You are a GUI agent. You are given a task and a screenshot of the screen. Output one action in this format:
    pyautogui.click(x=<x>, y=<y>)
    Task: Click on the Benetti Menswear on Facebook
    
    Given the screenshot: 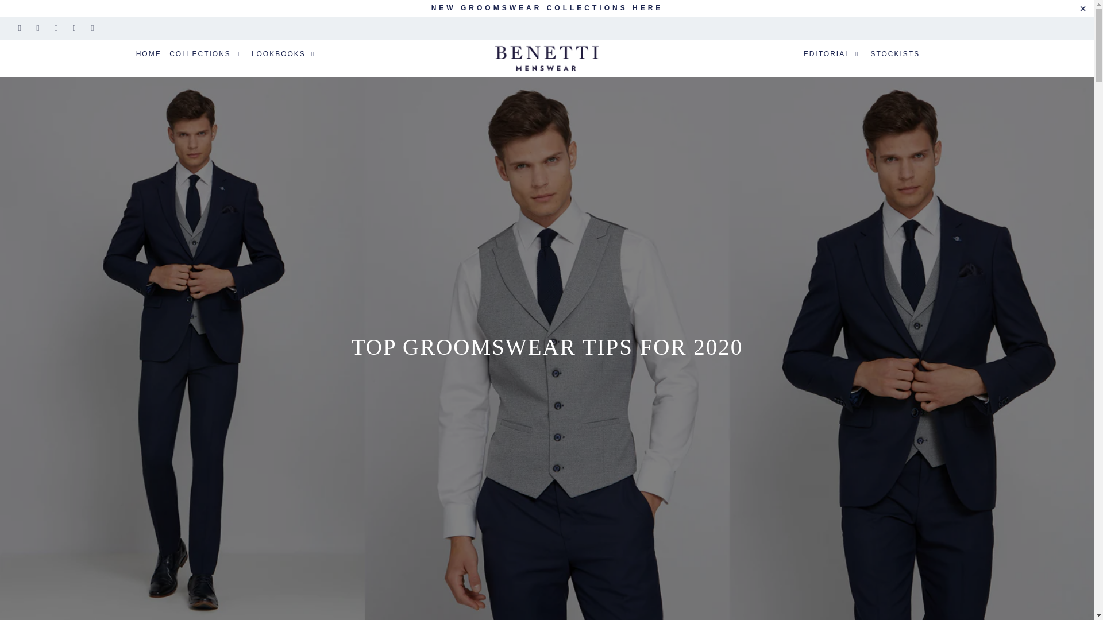 What is the action you would take?
    pyautogui.click(x=38, y=29)
    